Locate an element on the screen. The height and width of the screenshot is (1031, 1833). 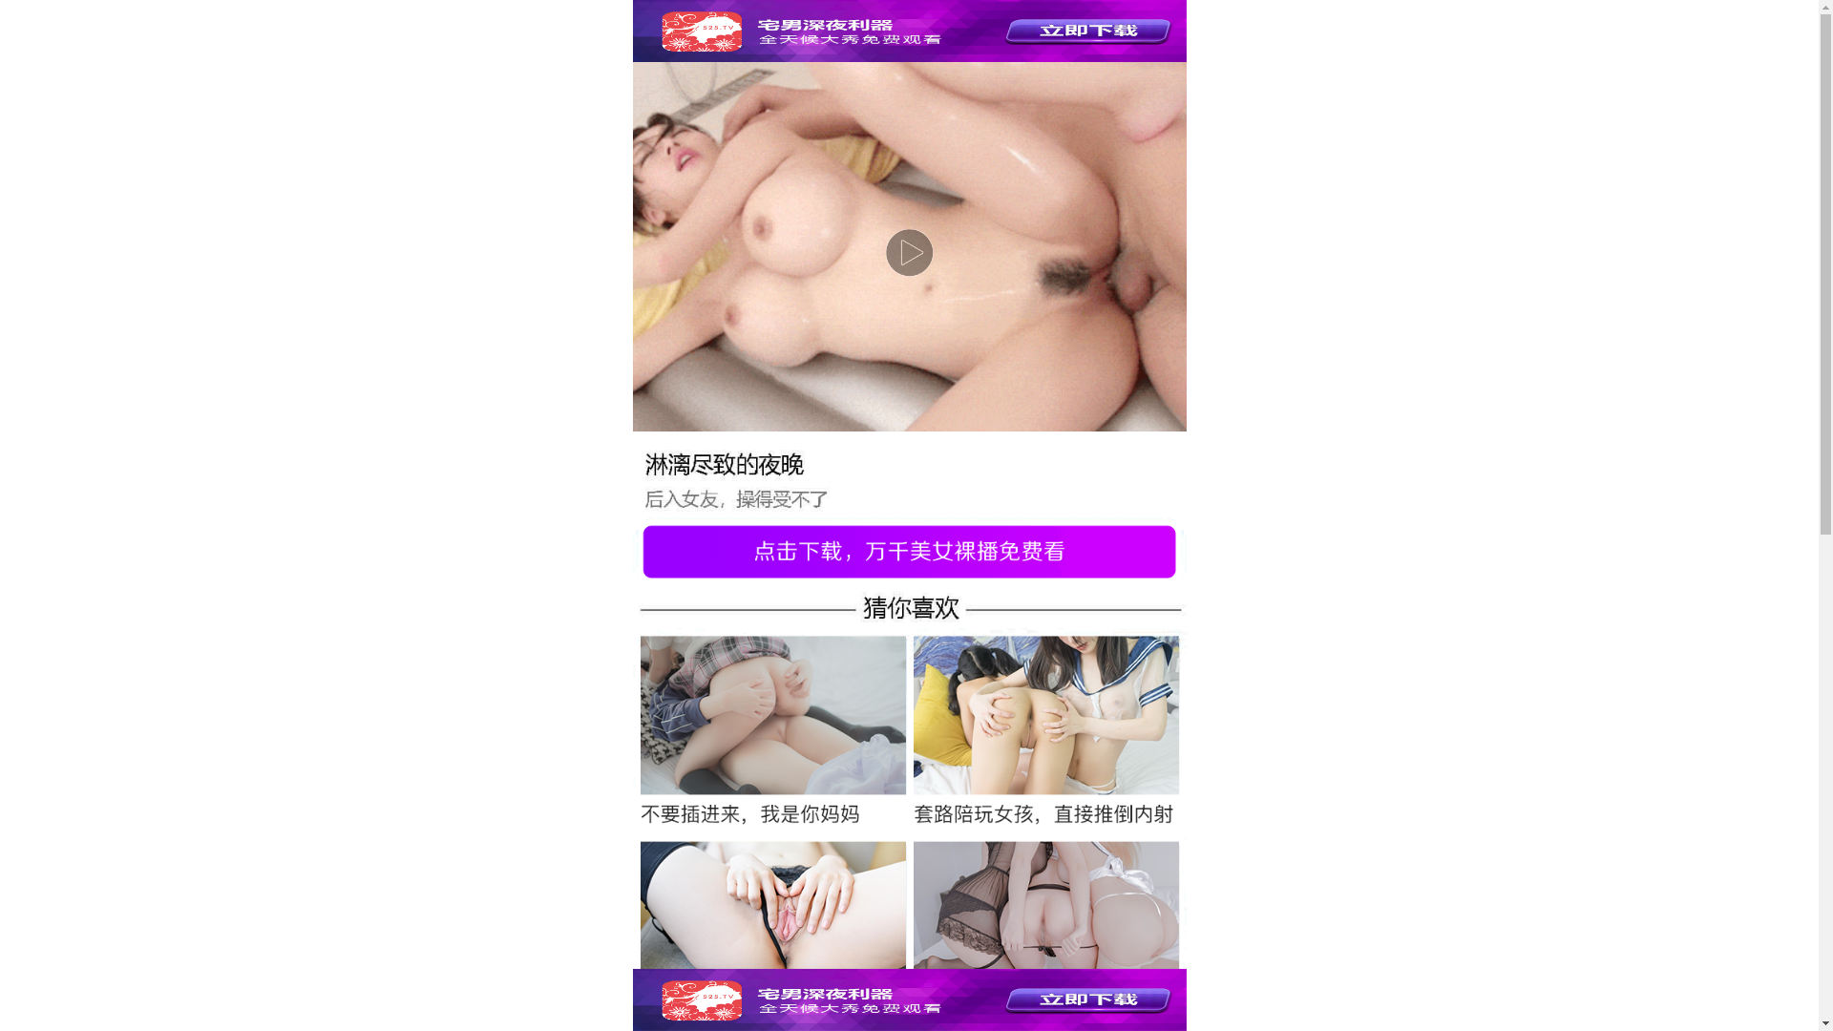
2 is located at coordinates (936, 694).